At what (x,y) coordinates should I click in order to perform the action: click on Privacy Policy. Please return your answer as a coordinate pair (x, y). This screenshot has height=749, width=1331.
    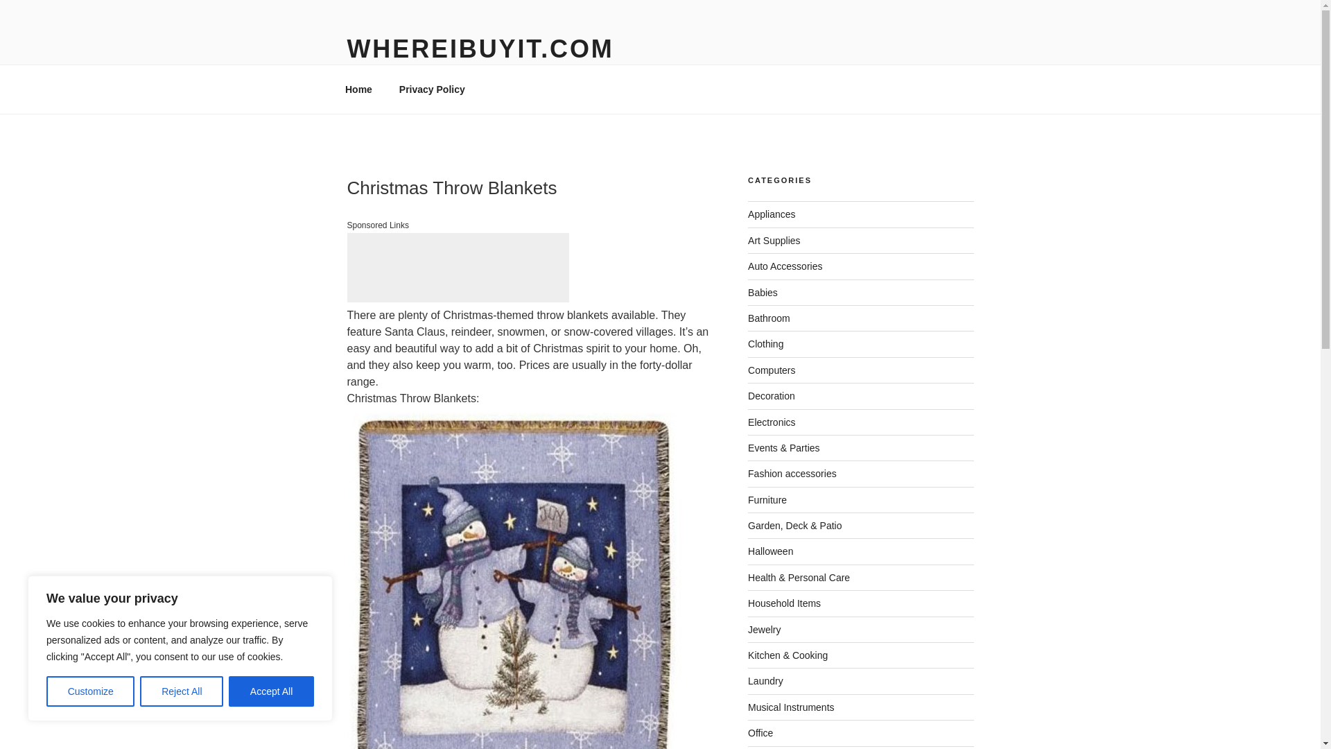
    Looking at the image, I should click on (431, 89).